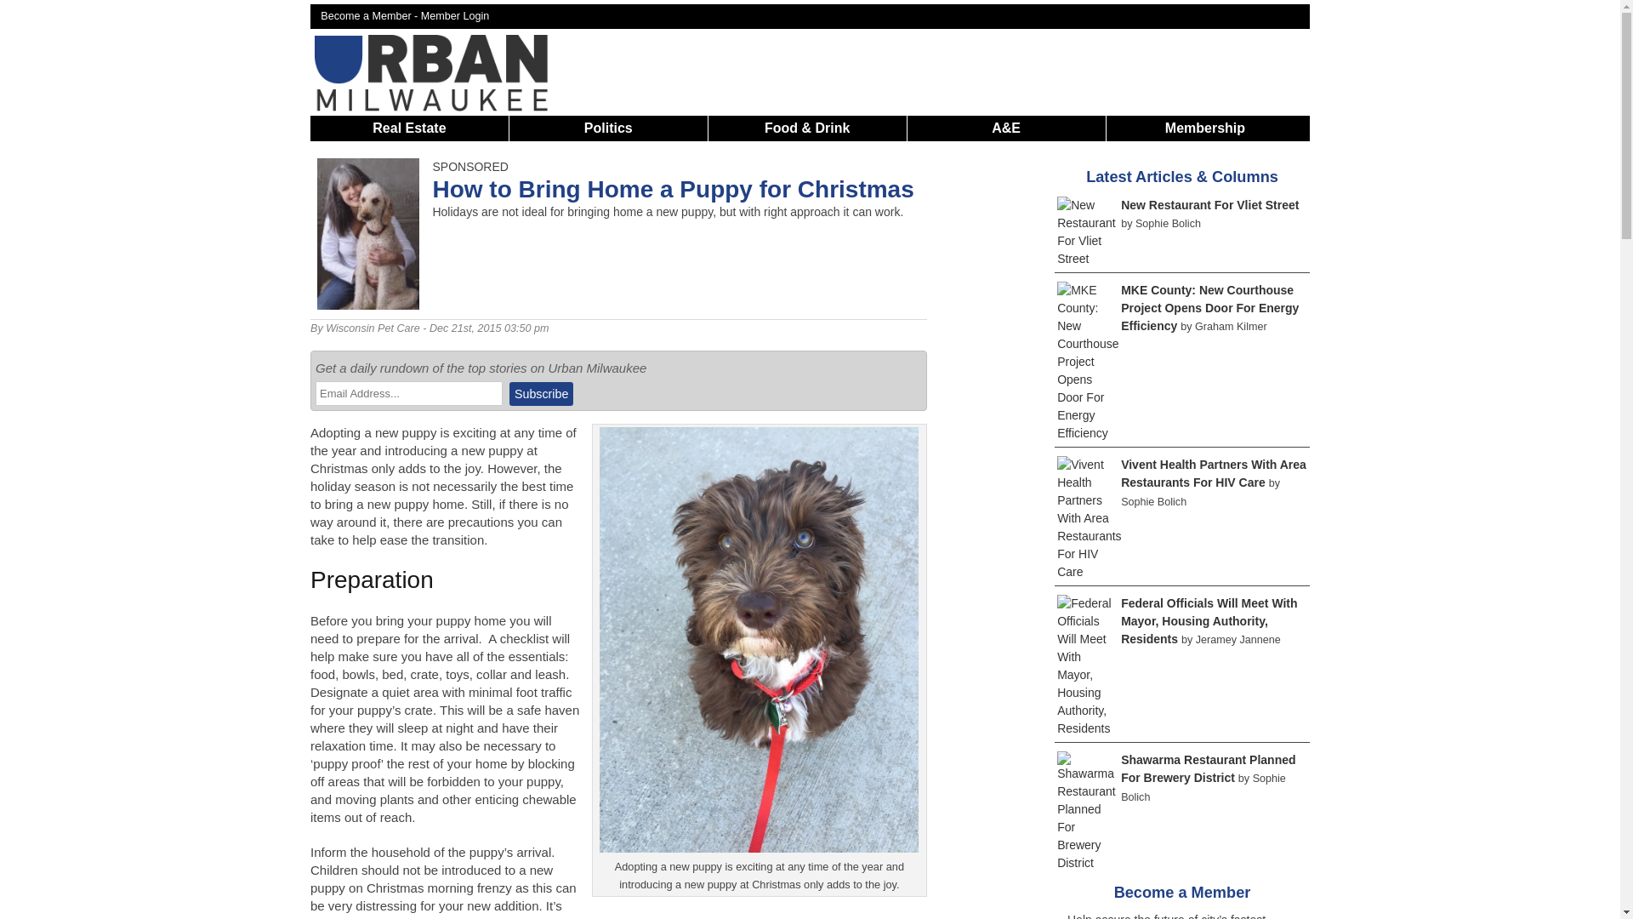 The image size is (1633, 919). Describe the element at coordinates (371, 15) in the screenshot. I see `Become a Member -` at that location.